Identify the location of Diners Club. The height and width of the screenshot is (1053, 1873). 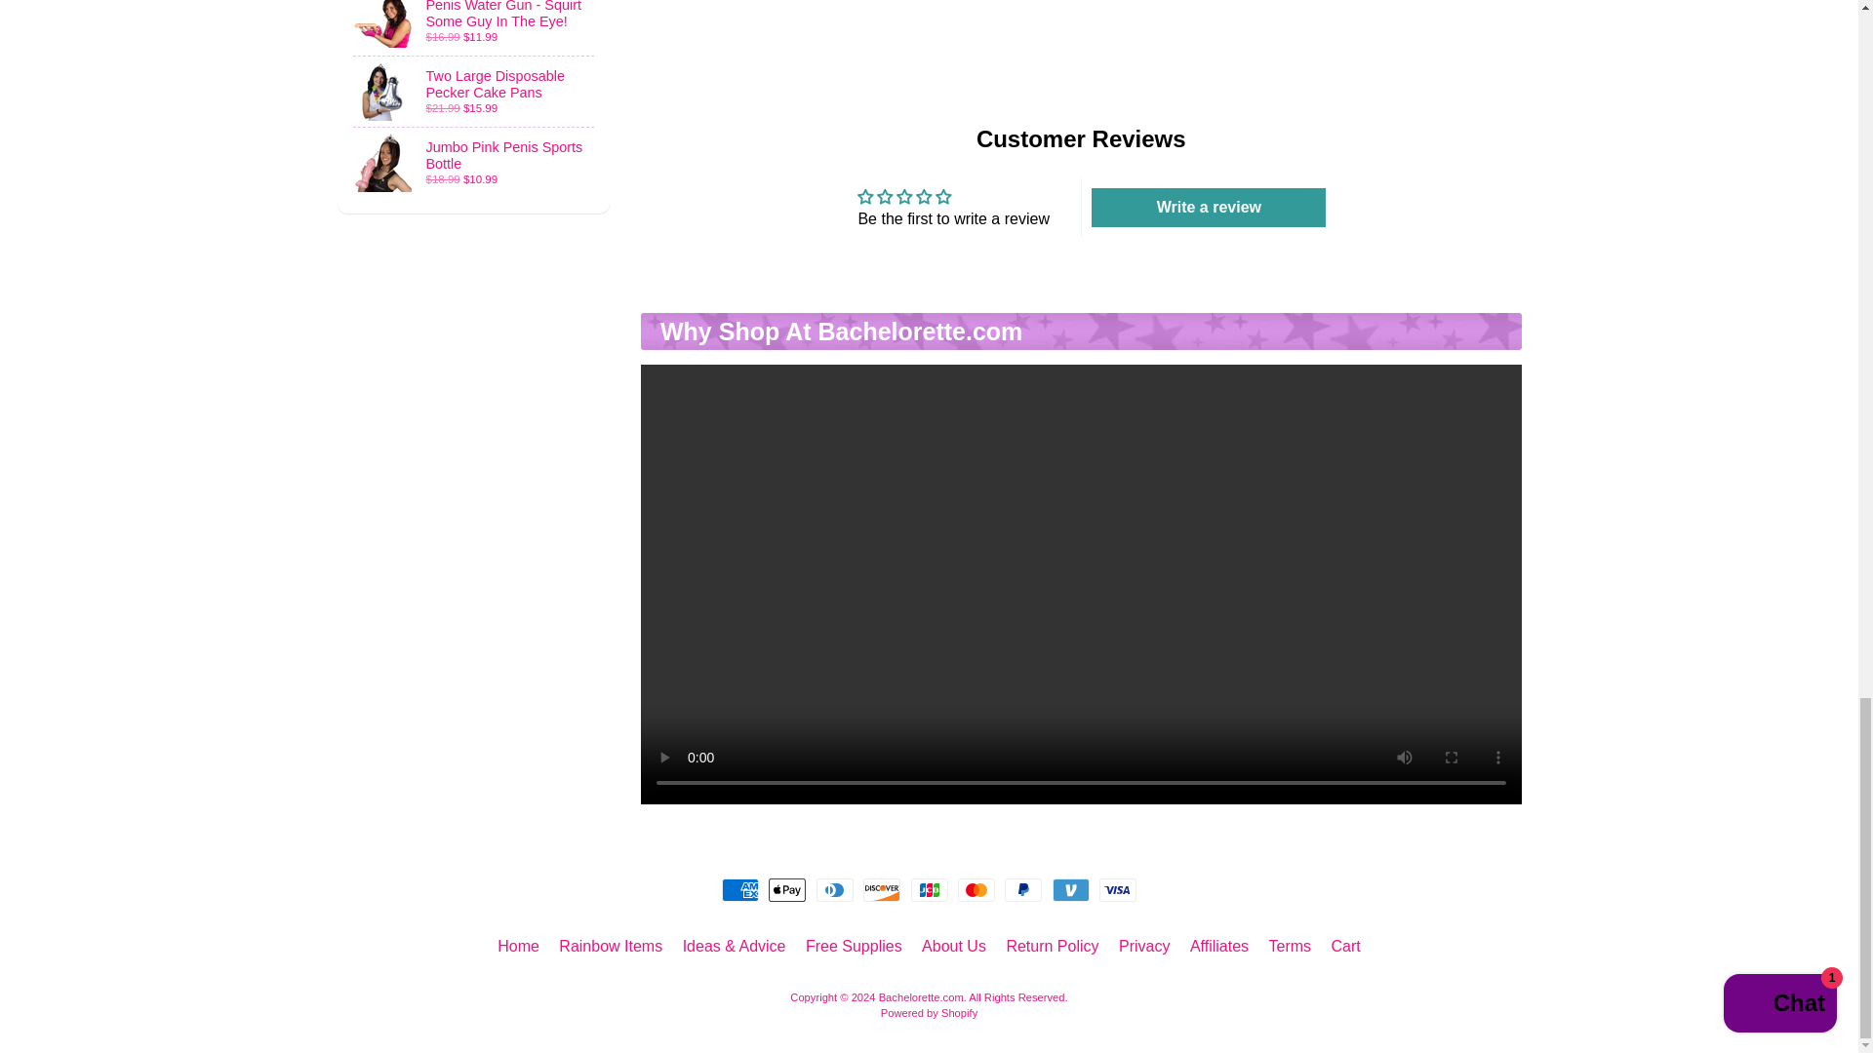
(835, 889).